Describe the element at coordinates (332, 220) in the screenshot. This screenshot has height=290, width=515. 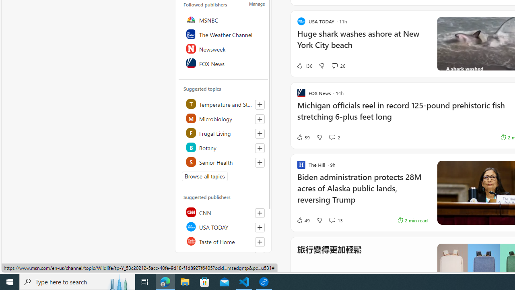
I see `View comments 13 Comment` at that location.